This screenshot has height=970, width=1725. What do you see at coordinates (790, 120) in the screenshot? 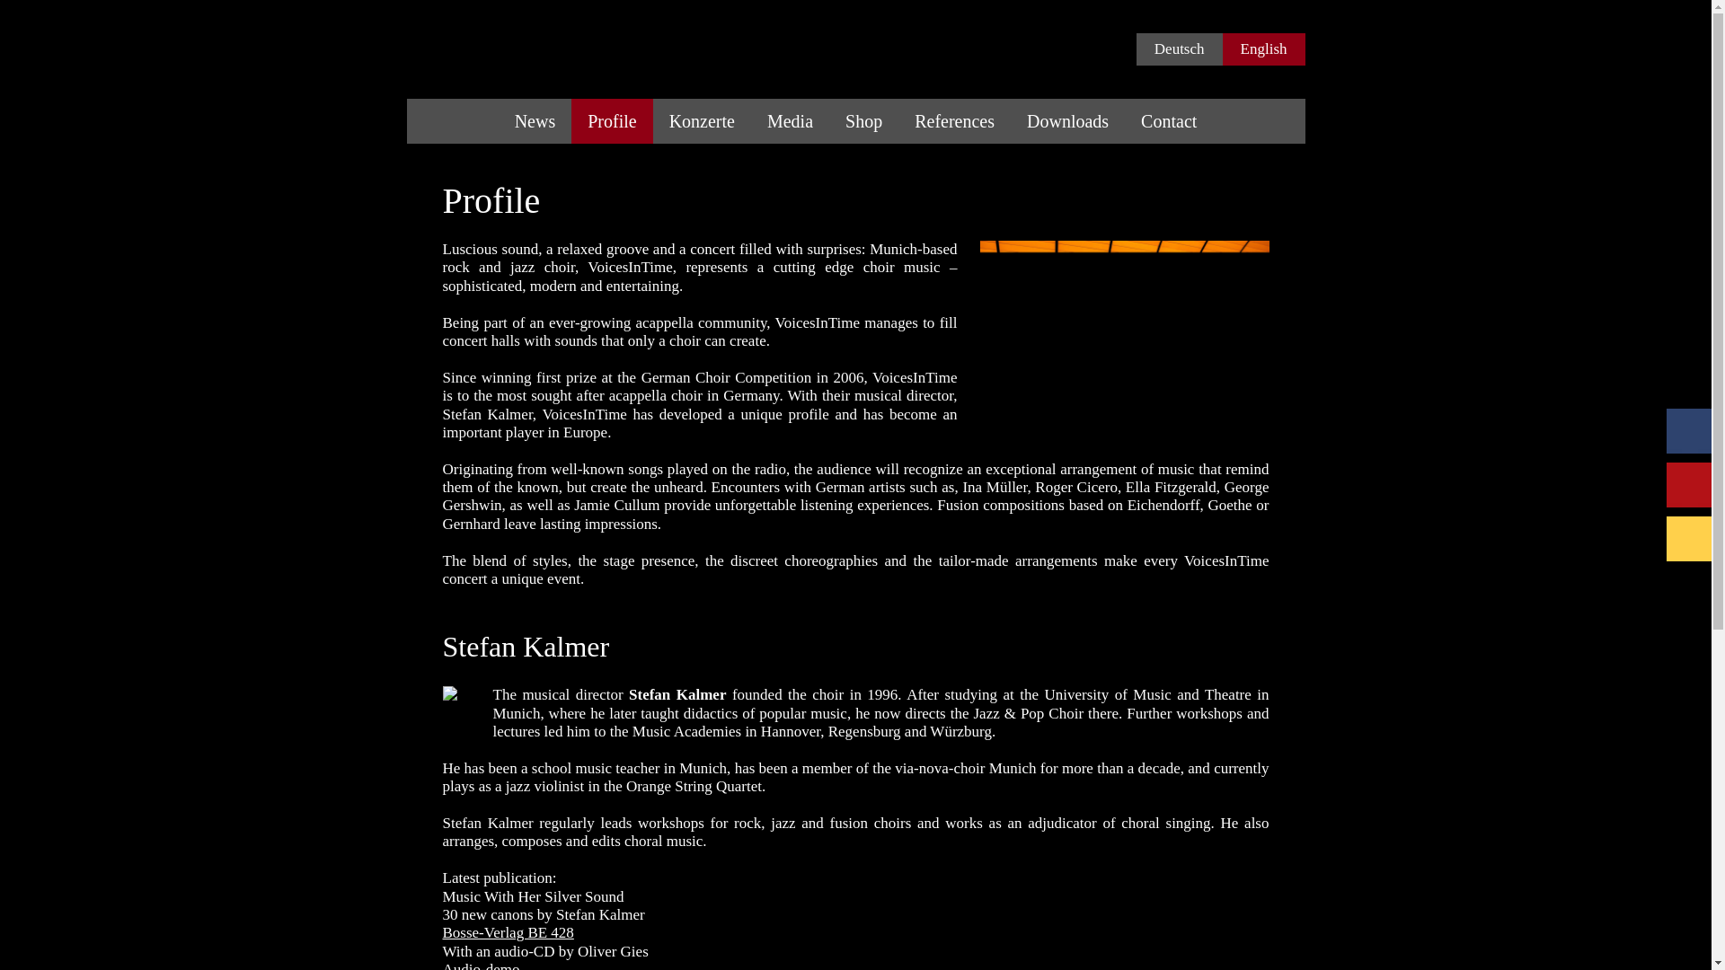
I see `Media` at bounding box center [790, 120].